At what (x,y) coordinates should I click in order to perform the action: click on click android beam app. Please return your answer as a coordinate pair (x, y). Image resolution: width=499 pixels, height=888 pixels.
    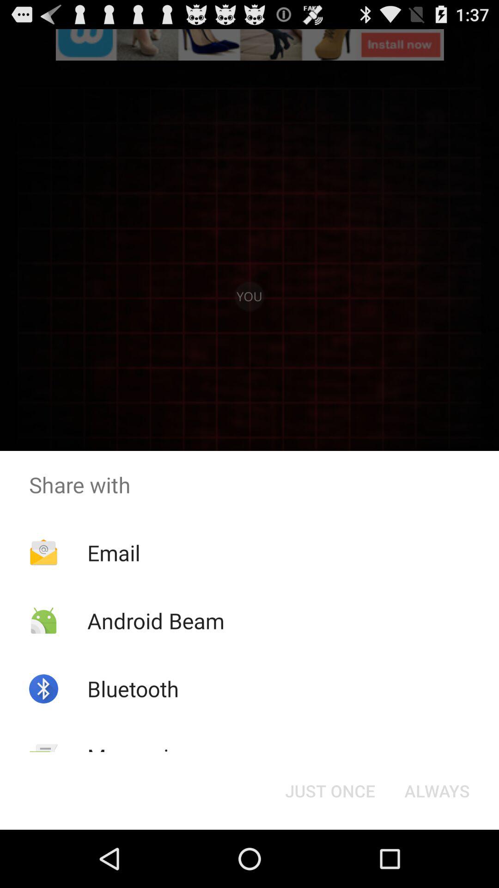
    Looking at the image, I should click on (155, 621).